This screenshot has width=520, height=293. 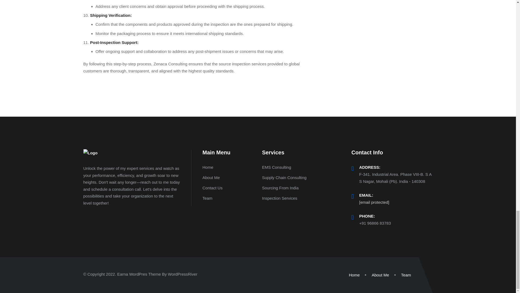 What do you see at coordinates (212, 188) in the screenshot?
I see `Contact Us` at bounding box center [212, 188].